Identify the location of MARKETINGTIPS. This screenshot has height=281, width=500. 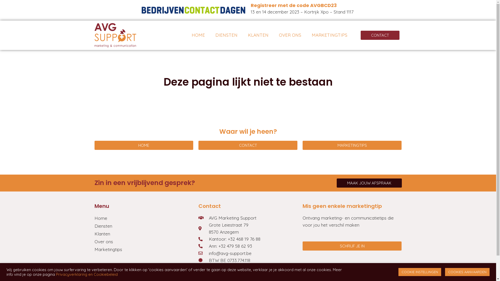
(352, 145).